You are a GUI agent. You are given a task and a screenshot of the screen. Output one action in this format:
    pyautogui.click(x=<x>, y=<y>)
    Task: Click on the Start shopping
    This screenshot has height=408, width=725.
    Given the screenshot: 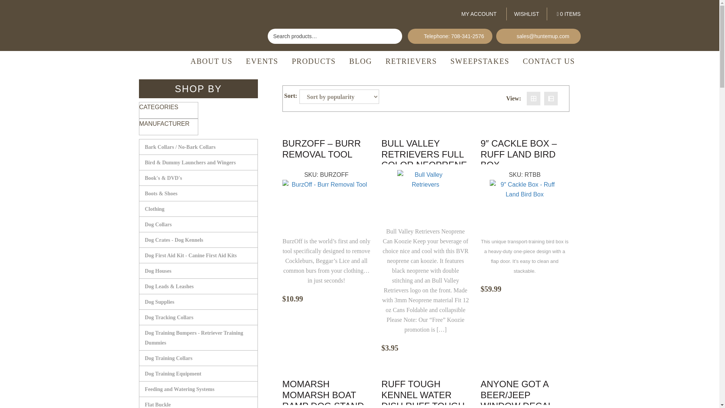 What is the action you would take?
    pyautogui.click(x=565, y=14)
    